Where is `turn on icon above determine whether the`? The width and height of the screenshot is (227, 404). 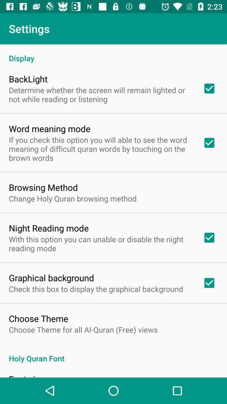 turn on icon above determine whether the is located at coordinates (28, 79).